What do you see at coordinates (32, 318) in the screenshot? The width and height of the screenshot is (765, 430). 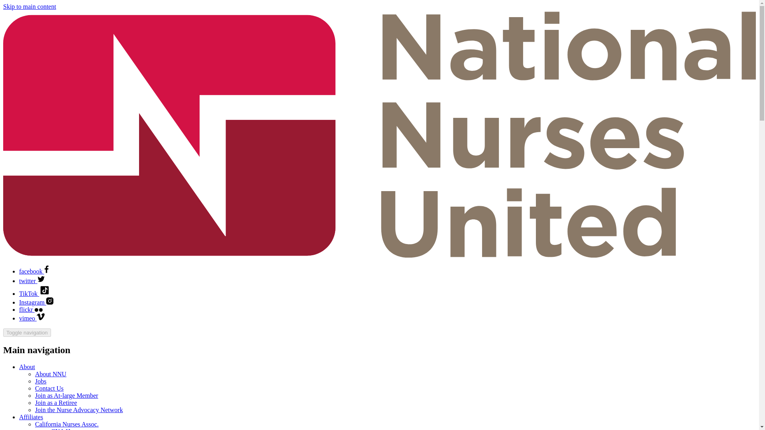 I see `vimeo ` at bounding box center [32, 318].